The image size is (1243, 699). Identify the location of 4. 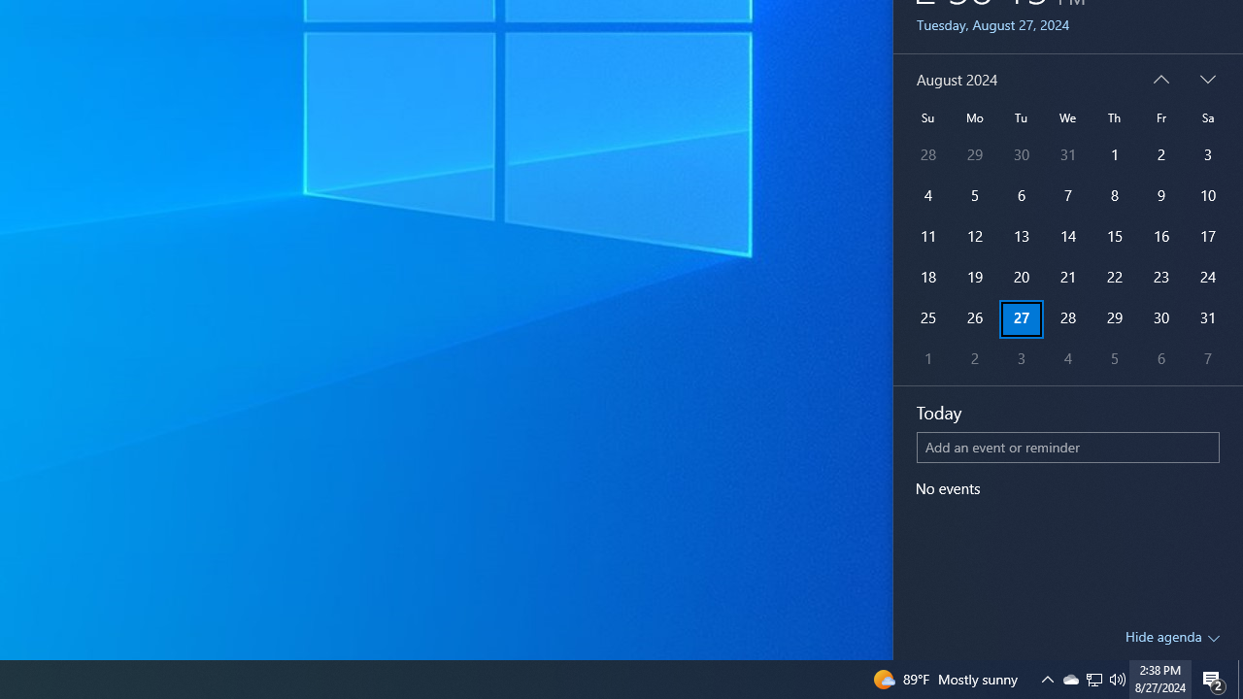
(1115, 278).